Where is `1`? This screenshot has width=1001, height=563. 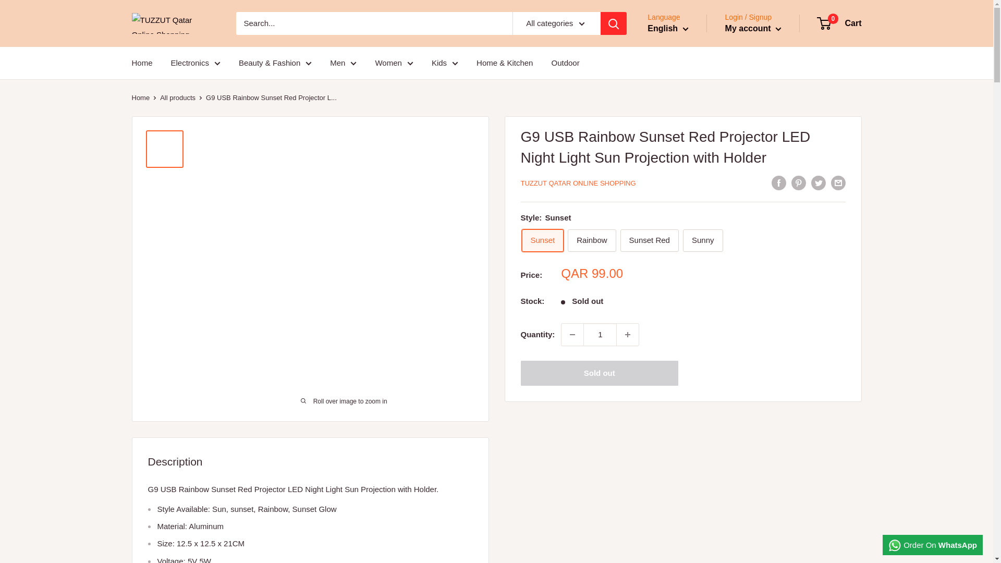 1 is located at coordinates (600, 335).